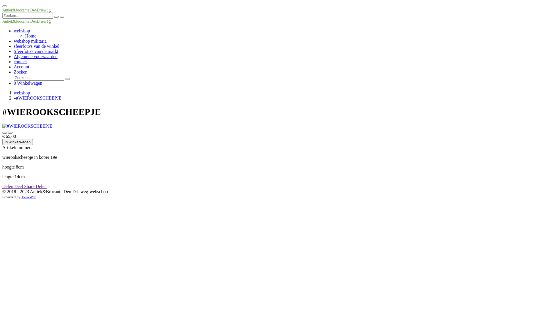 Image resolution: width=549 pixels, height=309 pixels. What do you see at coordinates (21, 72) in the screenshot?
I see `Zoeken` at bounding box center [21, 72].